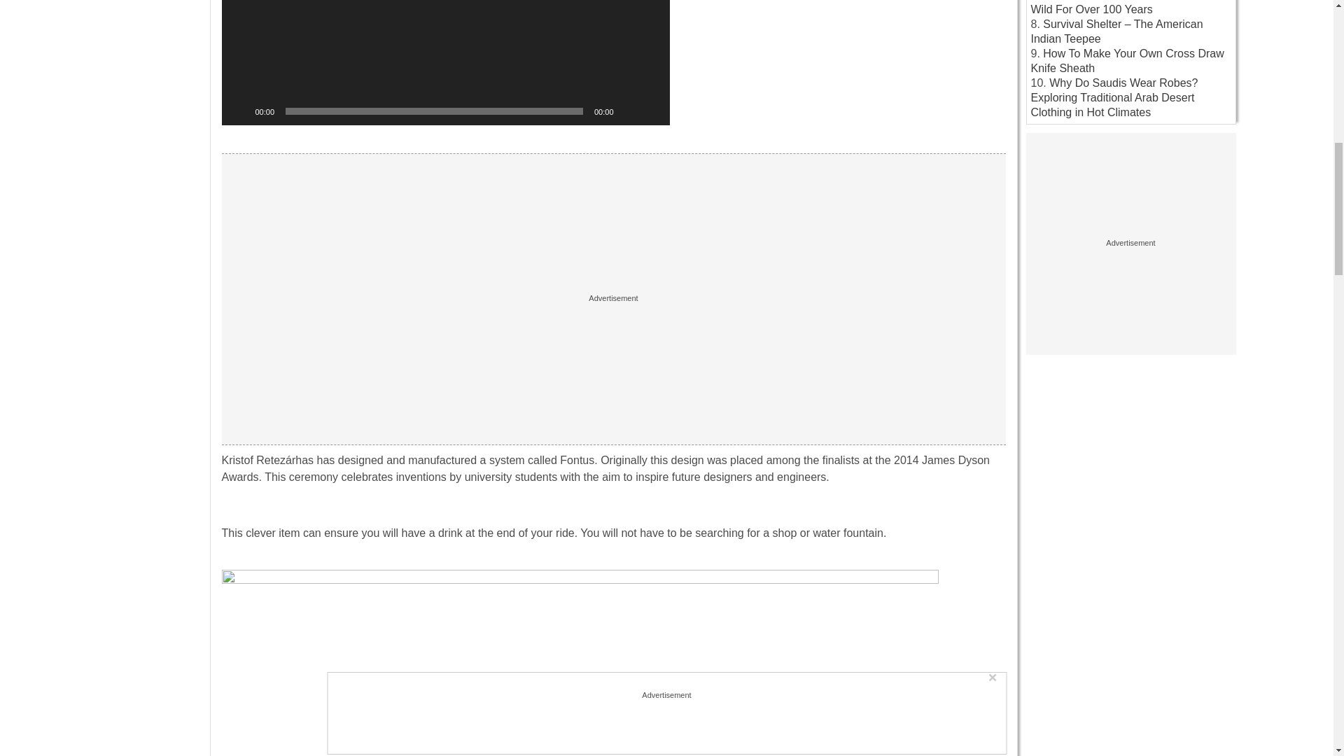  I want to click on Fullscreen, so click(651, 111).